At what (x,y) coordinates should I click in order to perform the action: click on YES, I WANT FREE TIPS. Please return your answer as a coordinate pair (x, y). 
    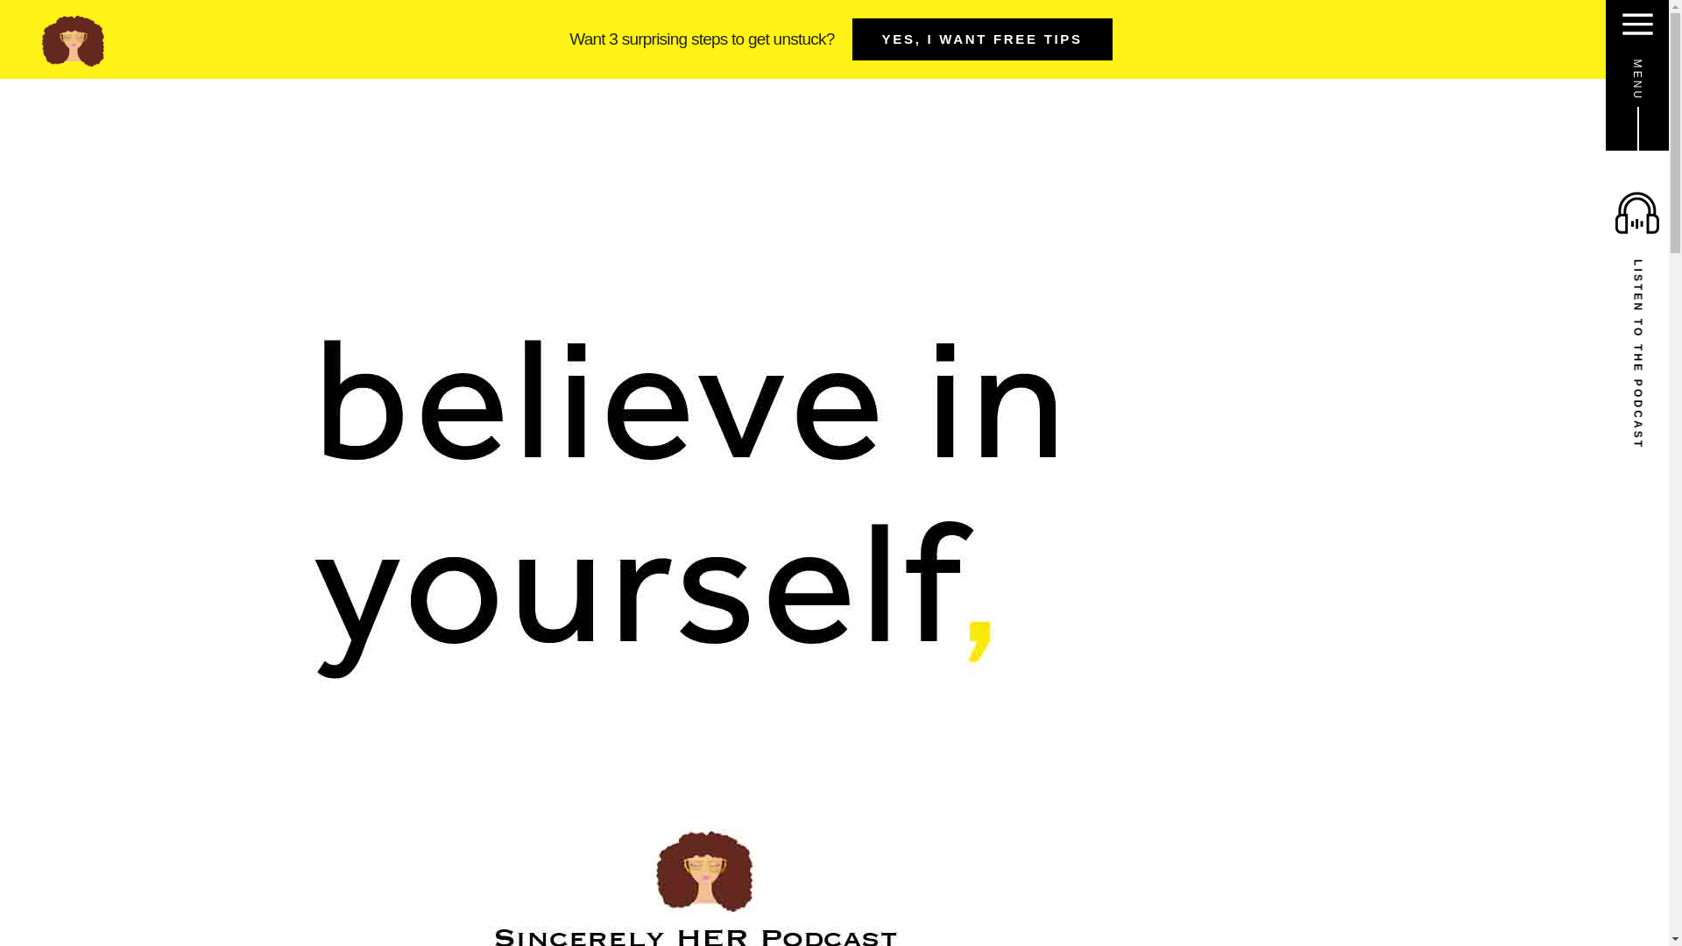
    Looking at the image, I should click on (982, 39).